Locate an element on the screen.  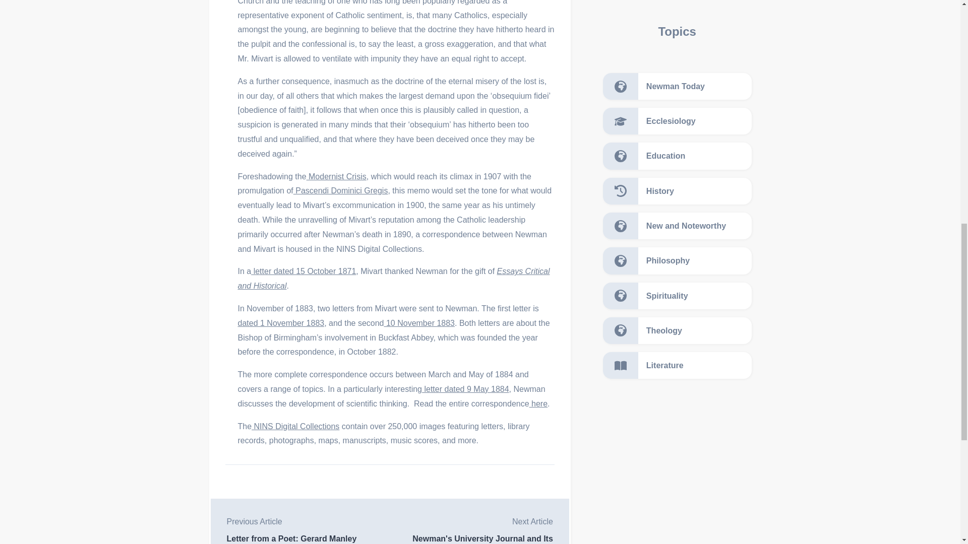
Letter from a Poet: Gerard Manley Hopkins to Ignatius Ryder is located at coordinates (308, 539).